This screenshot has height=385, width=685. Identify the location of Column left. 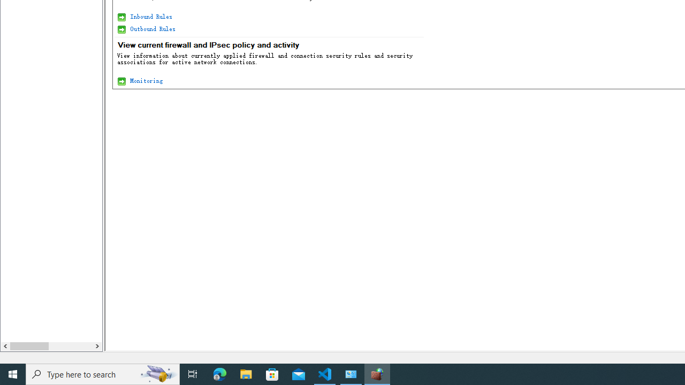
(5, 346).